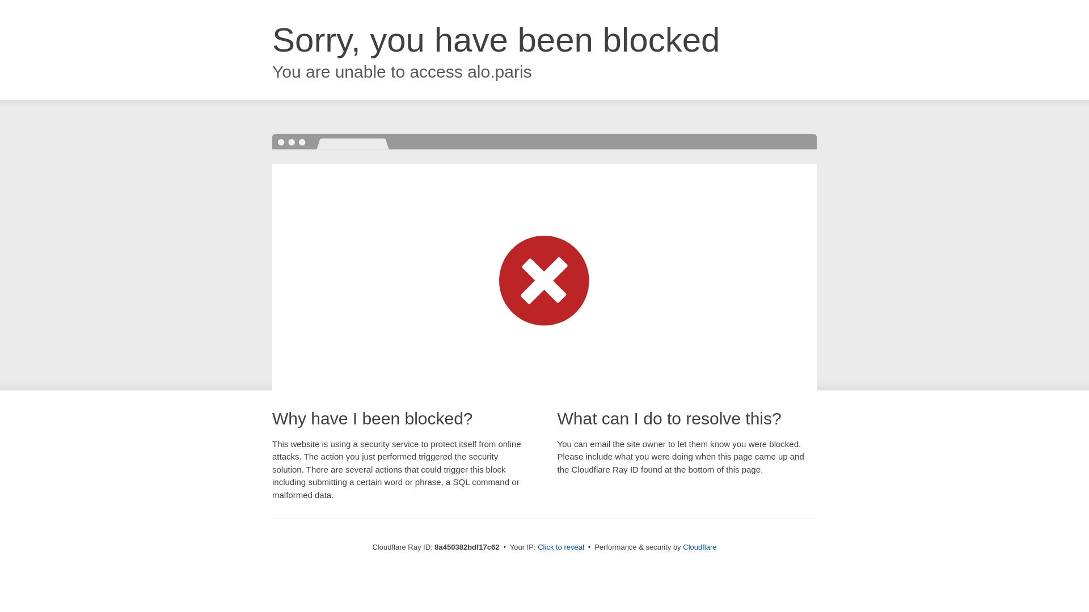  Describe the element at coordinates (560, 547) in the screenshot. I see `Click to reveal` at that location.